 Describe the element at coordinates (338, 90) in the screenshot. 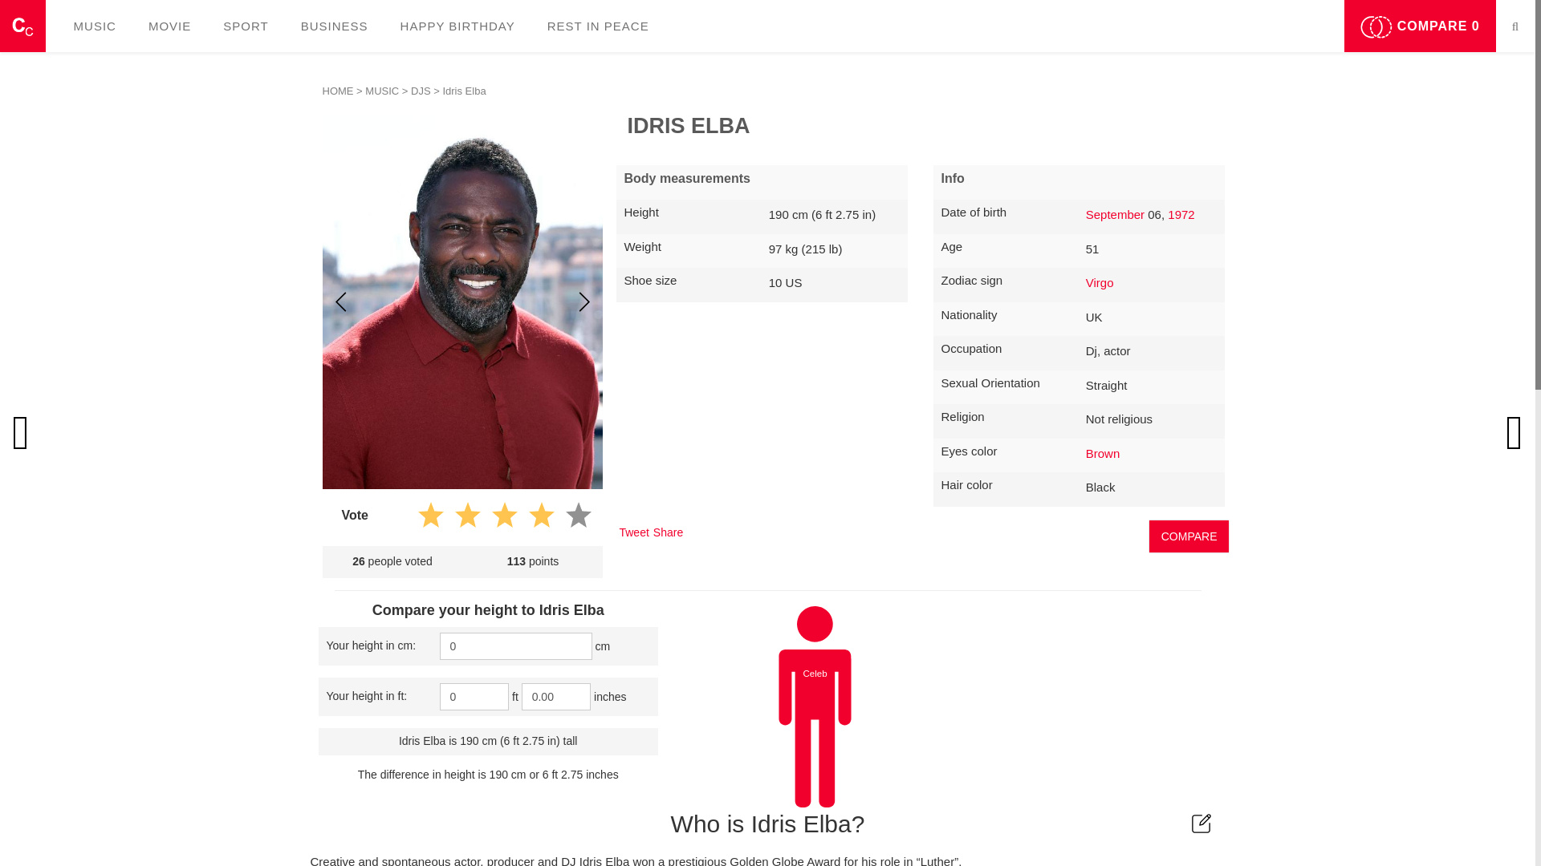

I see `HOME` at that location.